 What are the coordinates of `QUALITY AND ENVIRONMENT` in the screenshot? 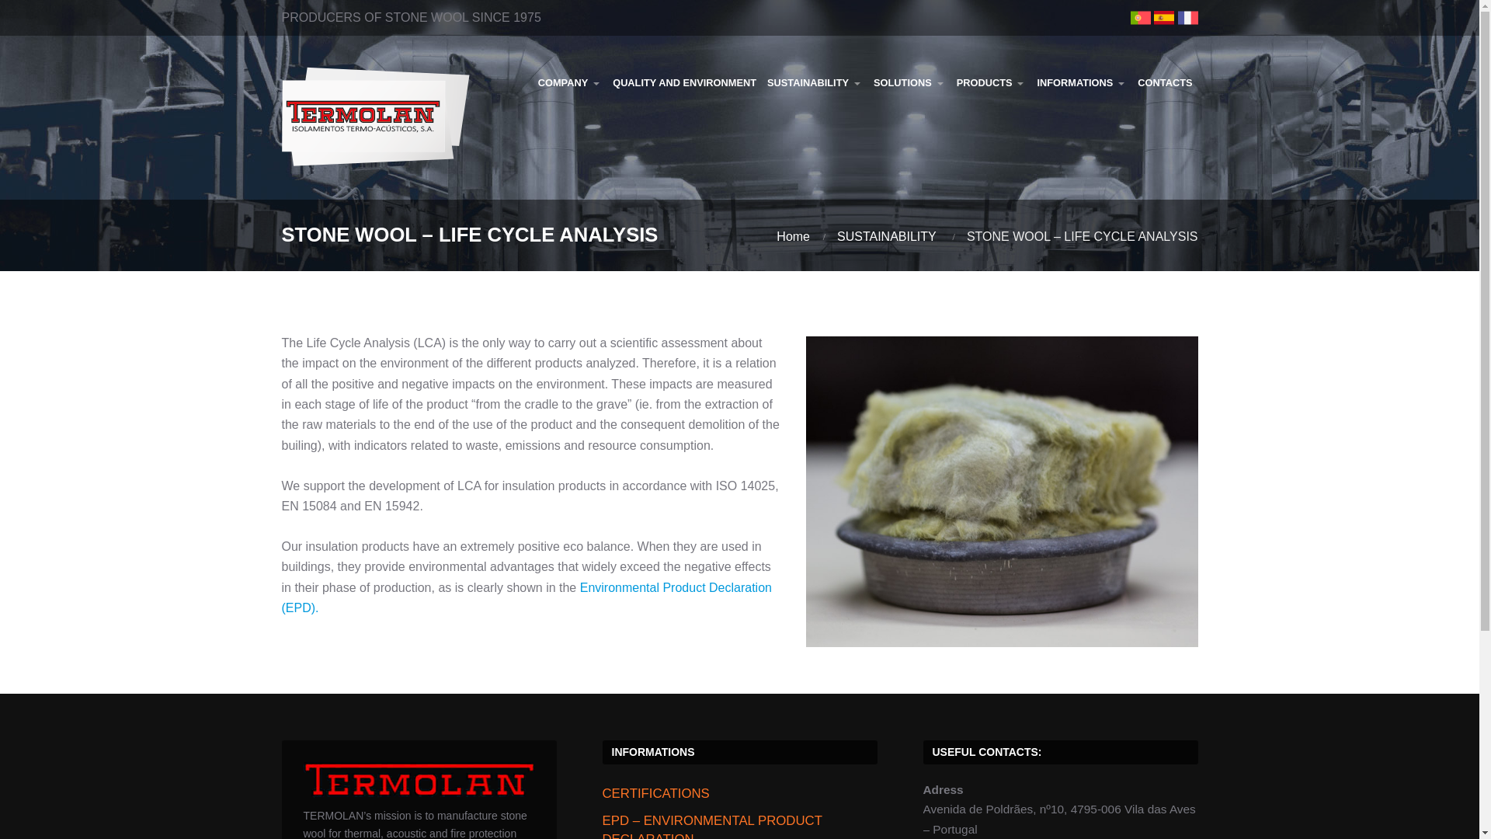 It's located at (684, 82).